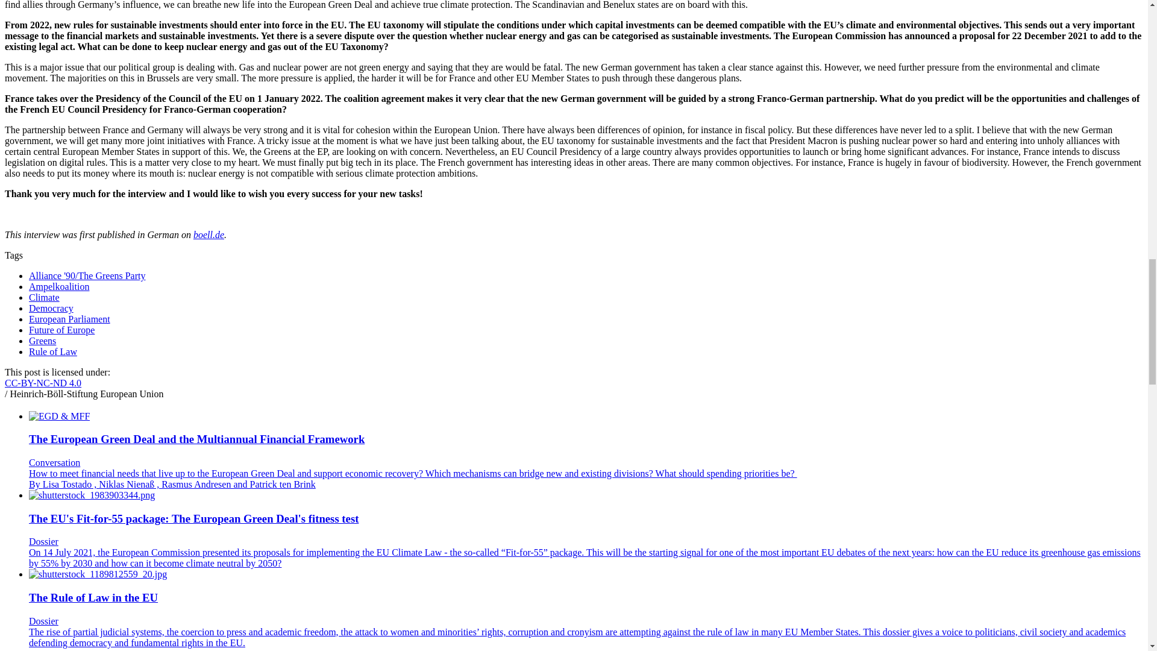  Describe the element at coordinates (53, 351) in the screenshot. I see `Rule of Law` at that location.